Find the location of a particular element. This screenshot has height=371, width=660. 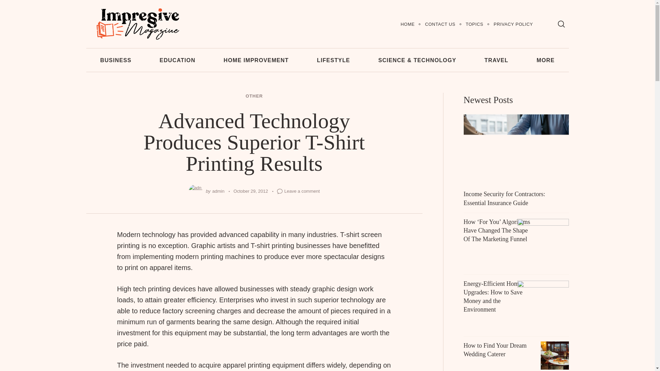

OTHER is located at coordinates (254, 96).